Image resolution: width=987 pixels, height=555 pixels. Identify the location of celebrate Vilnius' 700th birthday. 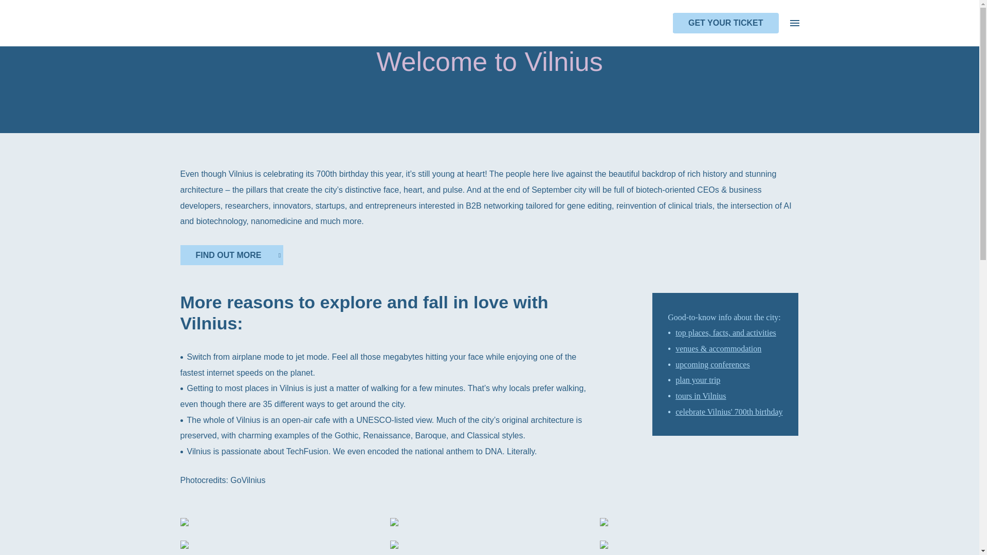
(729, 412).